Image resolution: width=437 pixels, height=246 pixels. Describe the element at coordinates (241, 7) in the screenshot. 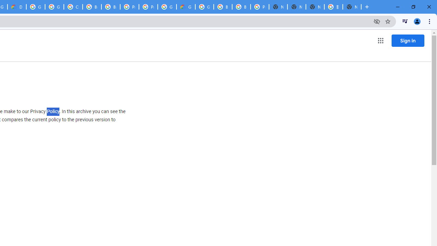

I see `Browse Chrome as a guest - Computer - Google Chrome Help` at that location.